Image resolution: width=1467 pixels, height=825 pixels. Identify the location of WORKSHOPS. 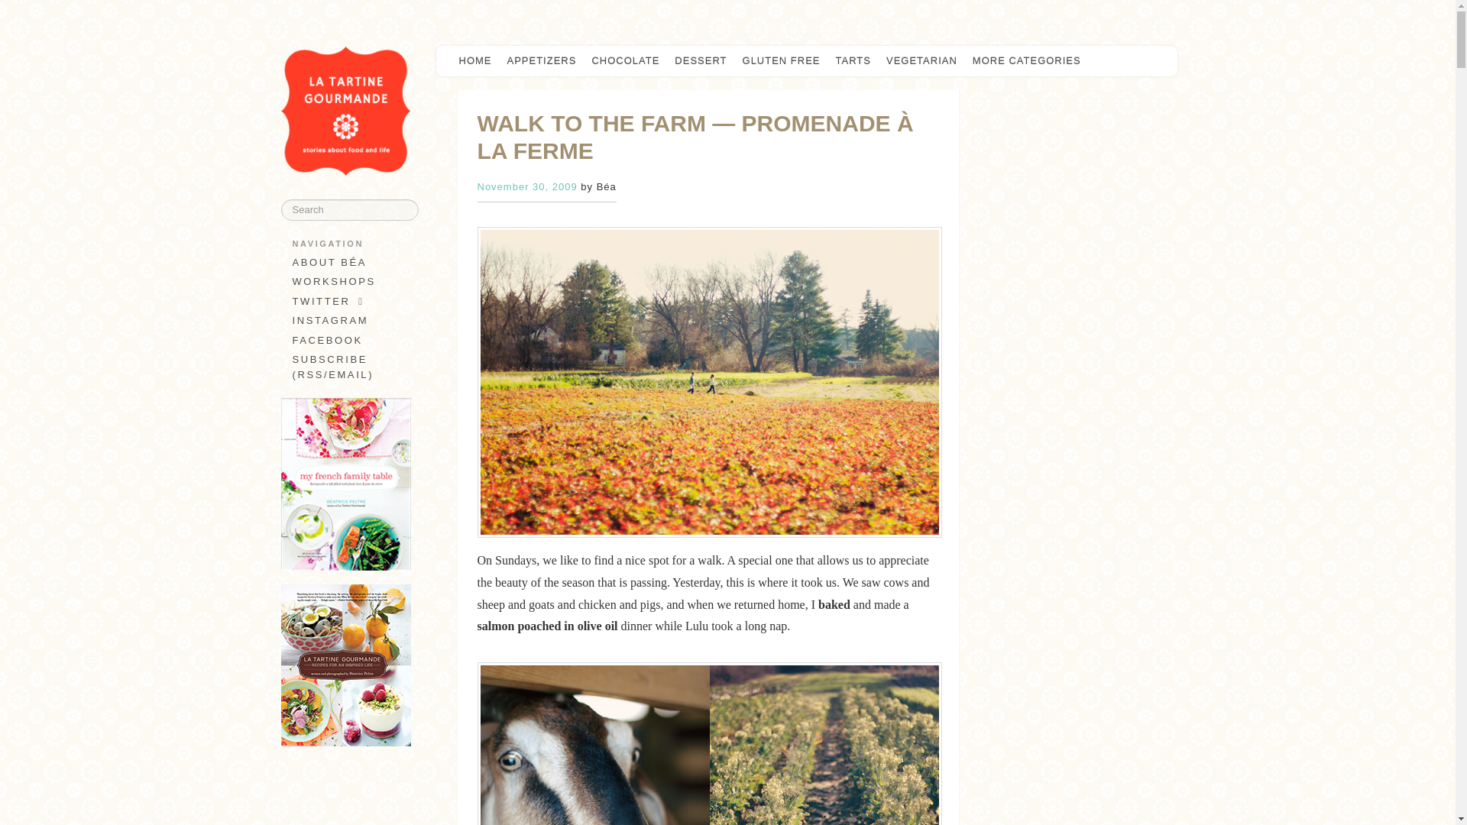
(345, 282).